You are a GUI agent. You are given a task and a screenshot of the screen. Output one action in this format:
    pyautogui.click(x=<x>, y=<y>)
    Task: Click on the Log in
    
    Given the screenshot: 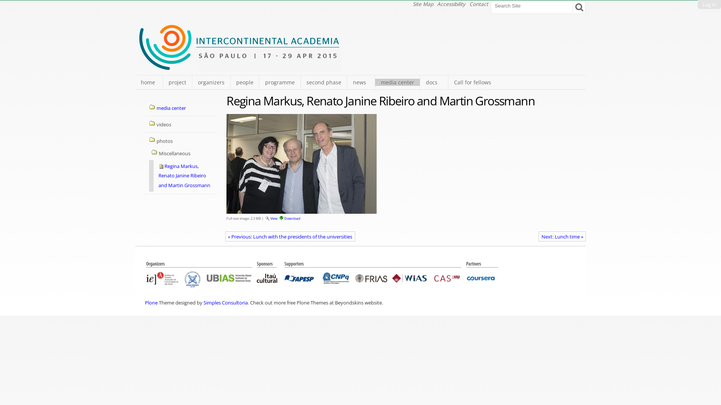 What is the action you would take?
    pyautogui.click(x=709, y=4)
    